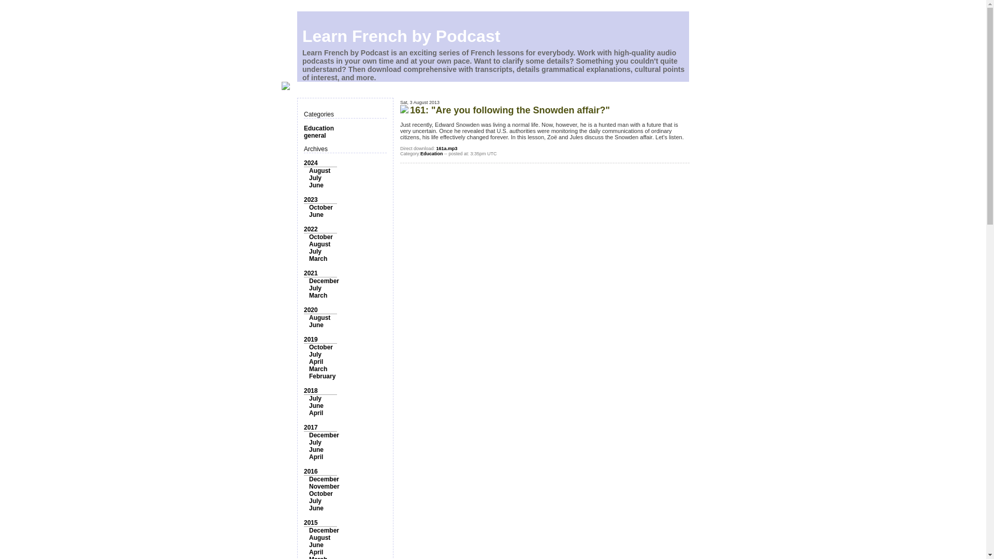 The height and width of the screenshot is (559, 994). What do you see at coordinates (321, 237) in the screenshot?
I see `October` at bounding box center [321, 237].